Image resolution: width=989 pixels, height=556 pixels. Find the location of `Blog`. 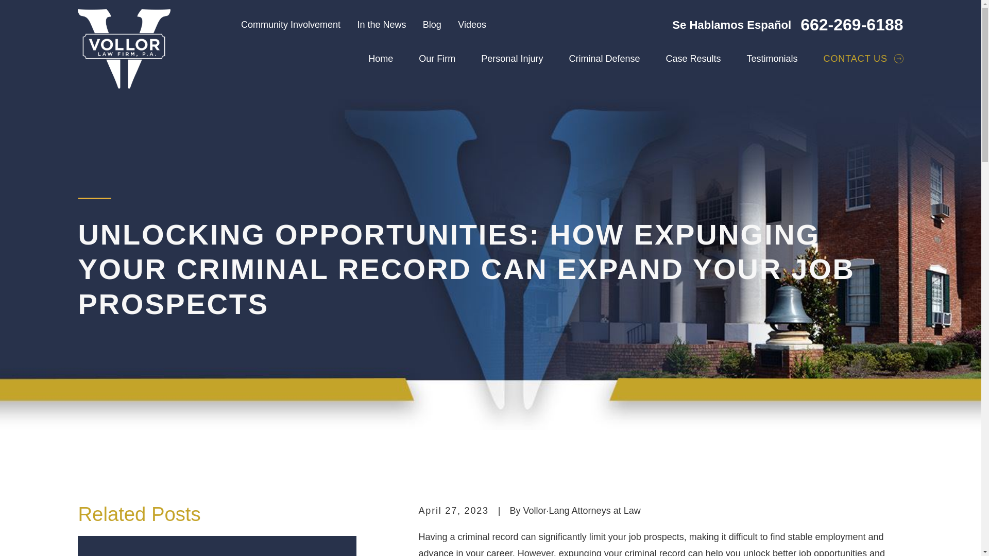

Blog is located at coordinates (432, 25).